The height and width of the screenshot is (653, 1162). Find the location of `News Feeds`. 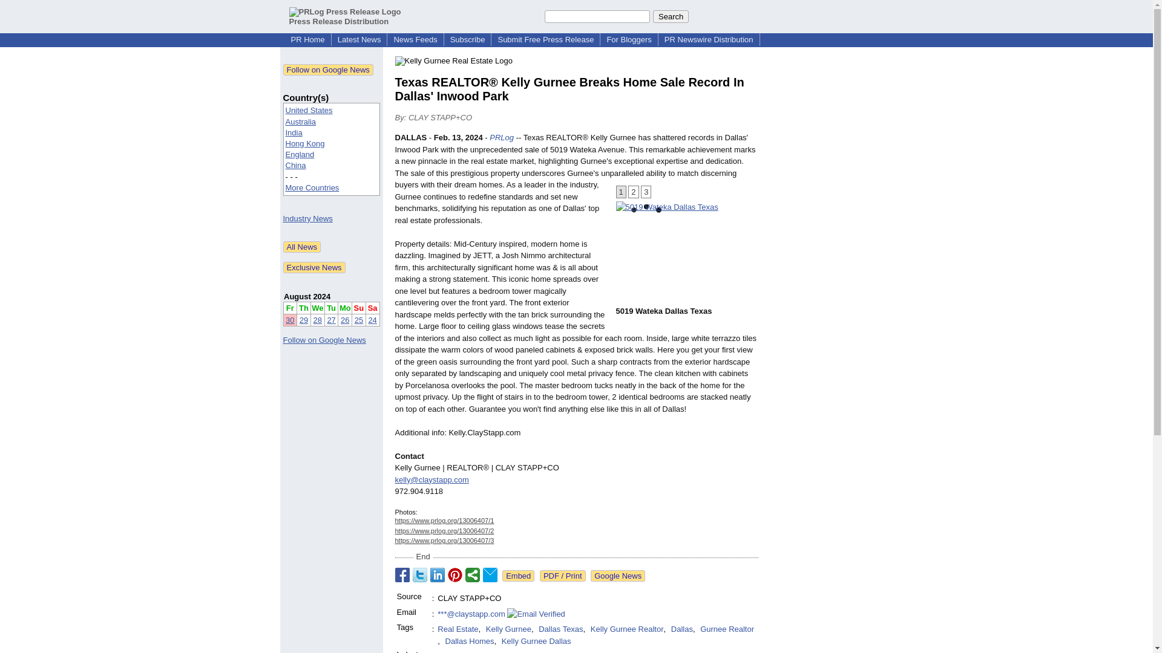

News Feeds is located at coordinates (415, 40).